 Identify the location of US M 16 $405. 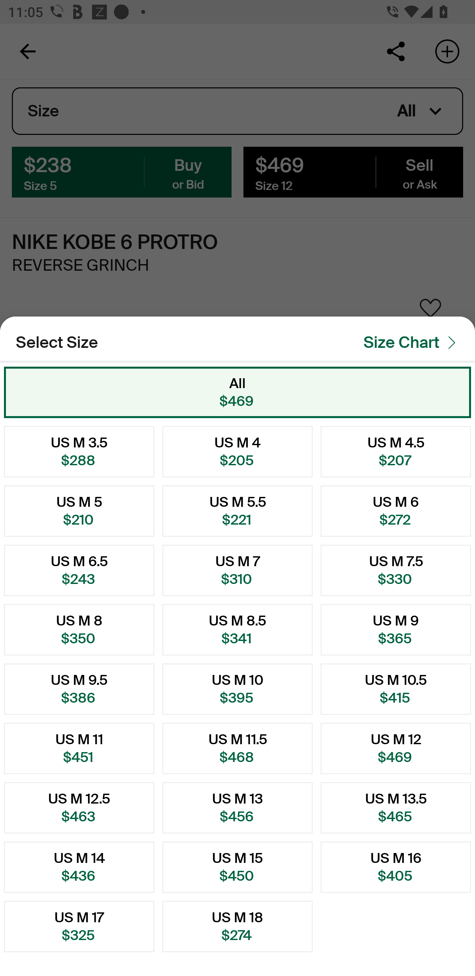
(396, 867).